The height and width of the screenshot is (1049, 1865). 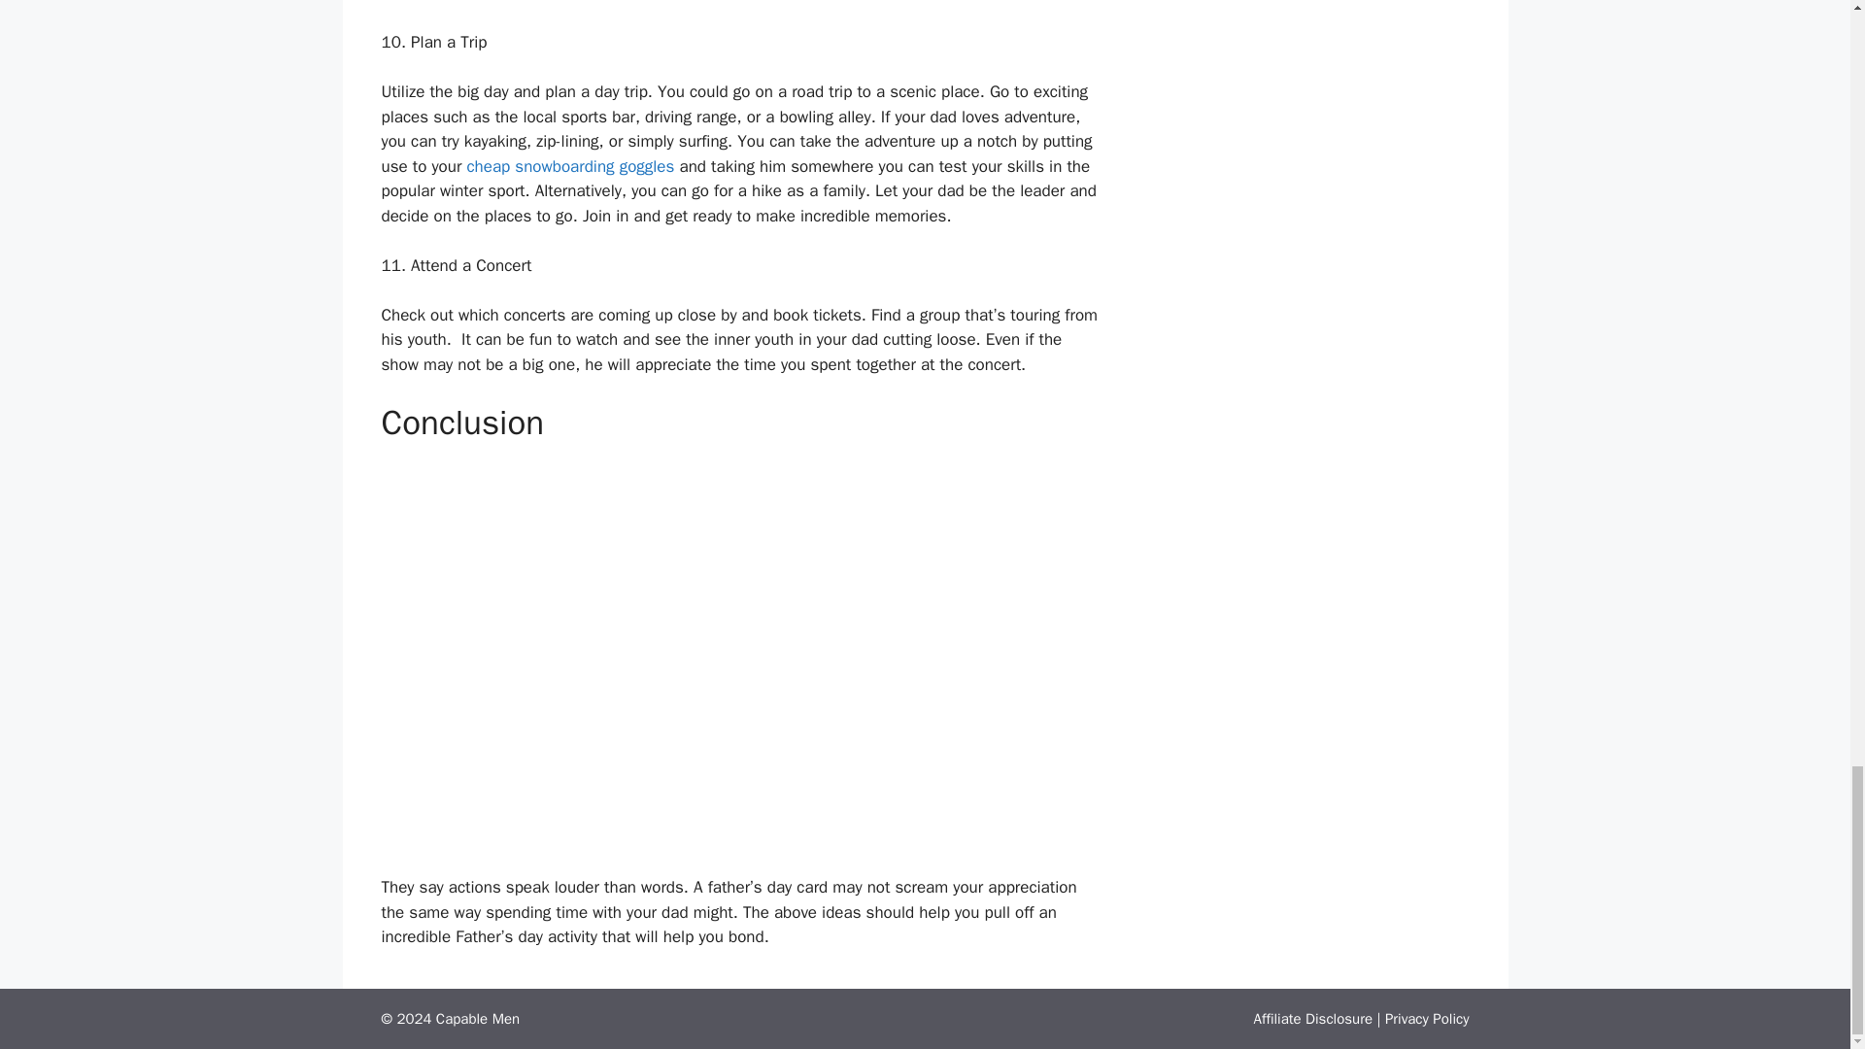 What do you see at coordinates (569, 166) in the screenshot?
I see `cheap snowboarding goggles` at bounding box center [569, 166].